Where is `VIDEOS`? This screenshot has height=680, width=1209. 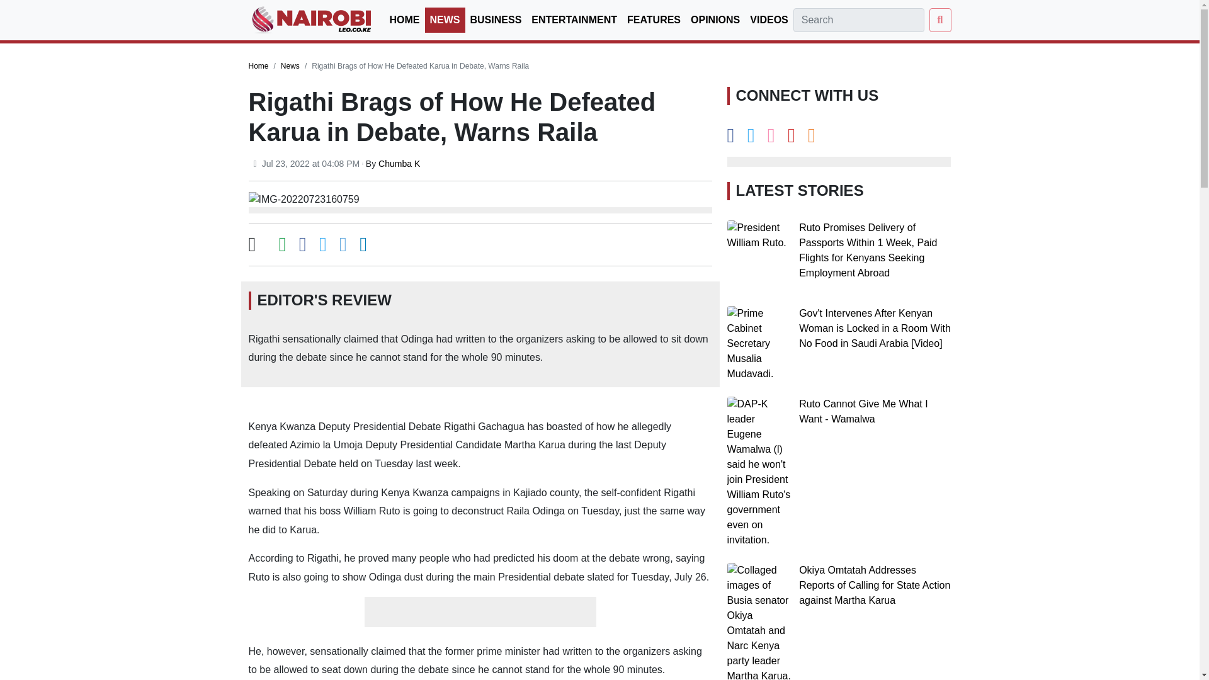 VIDEOS is located at coordinates (768, 20).